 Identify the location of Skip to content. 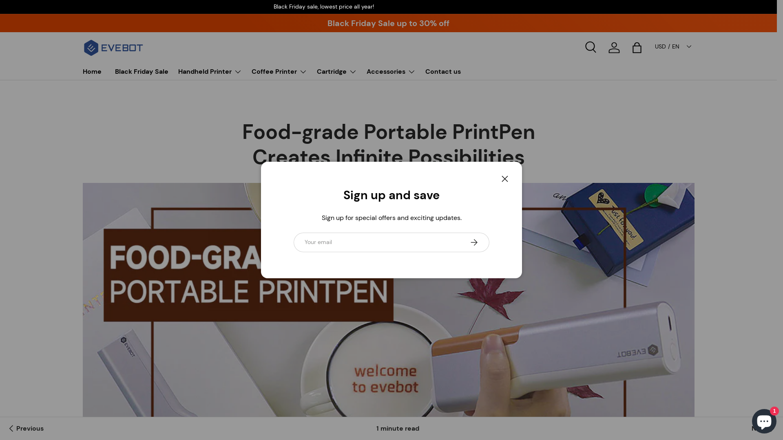
(37, 11).